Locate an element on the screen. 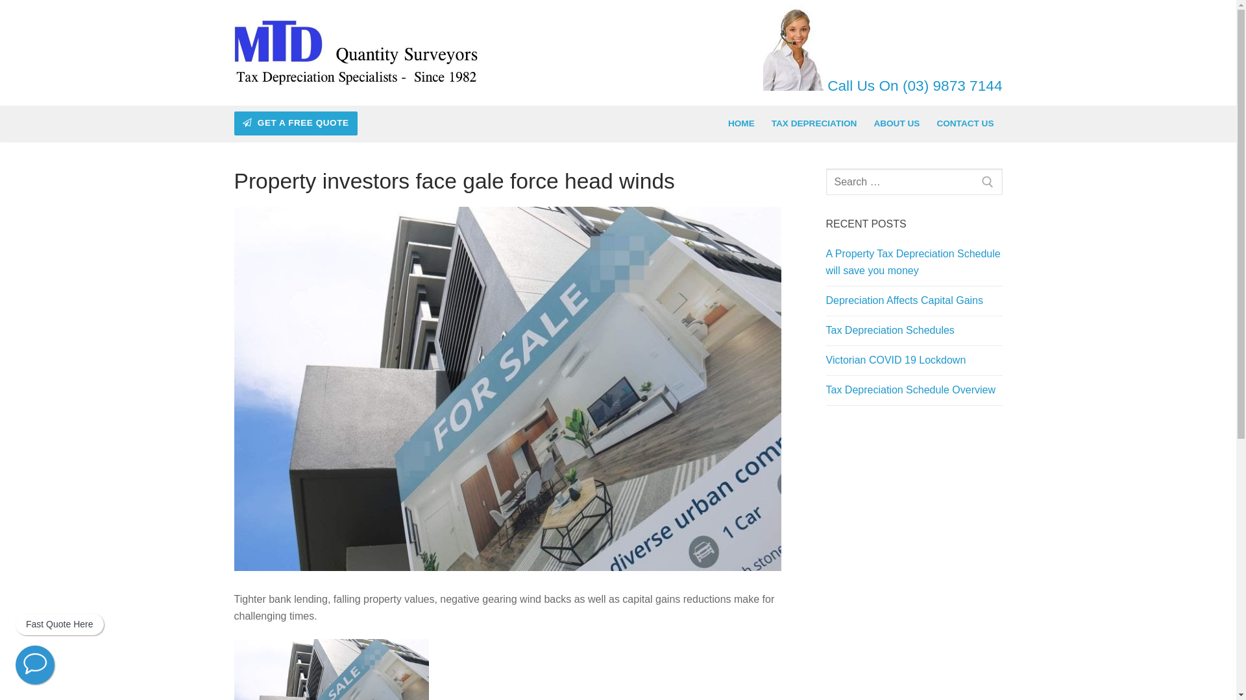  Tax Depreciation Schedules is located at coordinates (914, 334).